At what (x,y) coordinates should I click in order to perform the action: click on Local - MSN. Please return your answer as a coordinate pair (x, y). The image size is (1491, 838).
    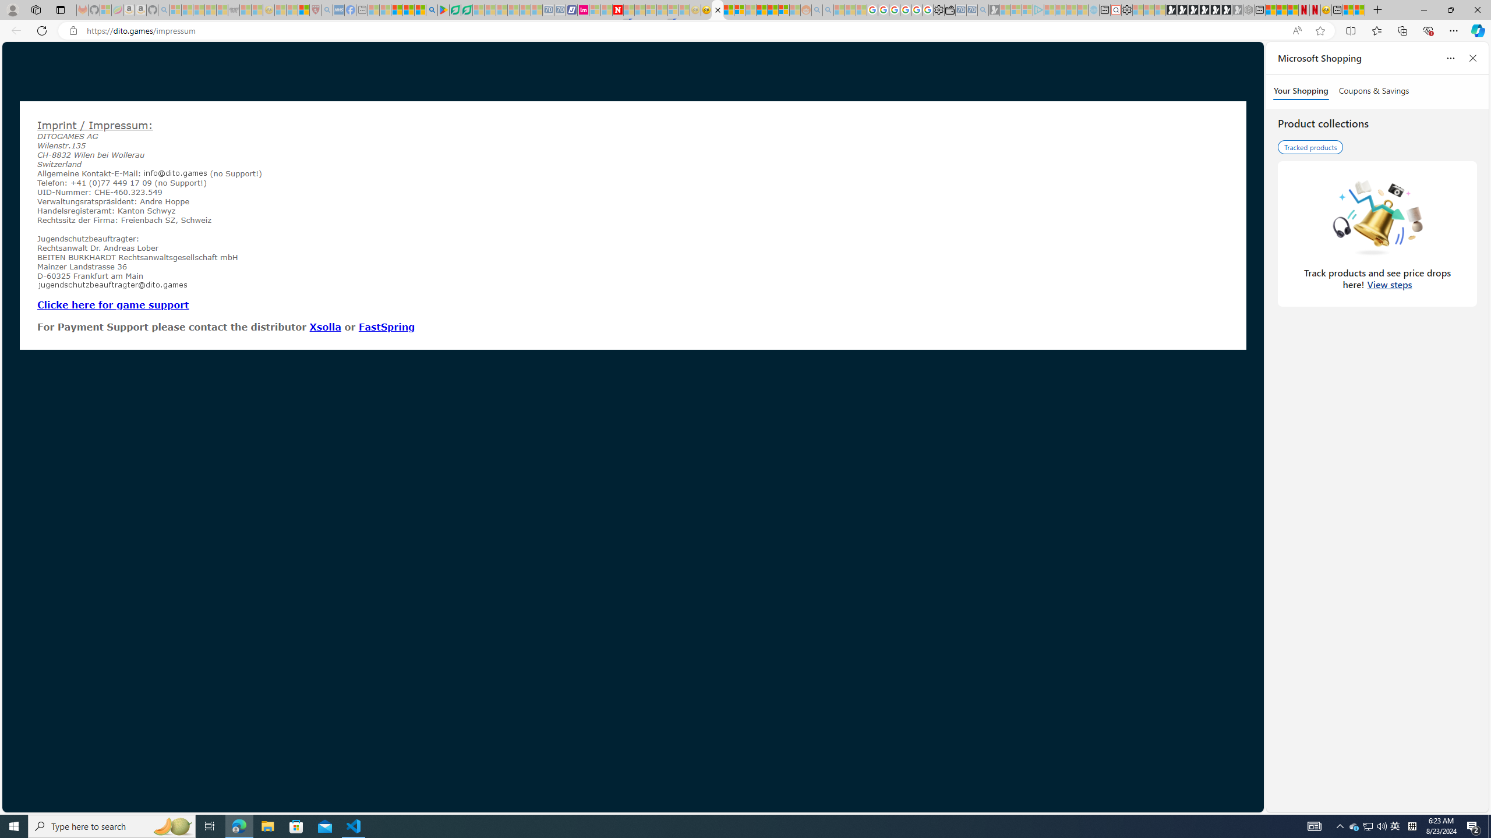
    Looking at the image, I should click on (303, 10).